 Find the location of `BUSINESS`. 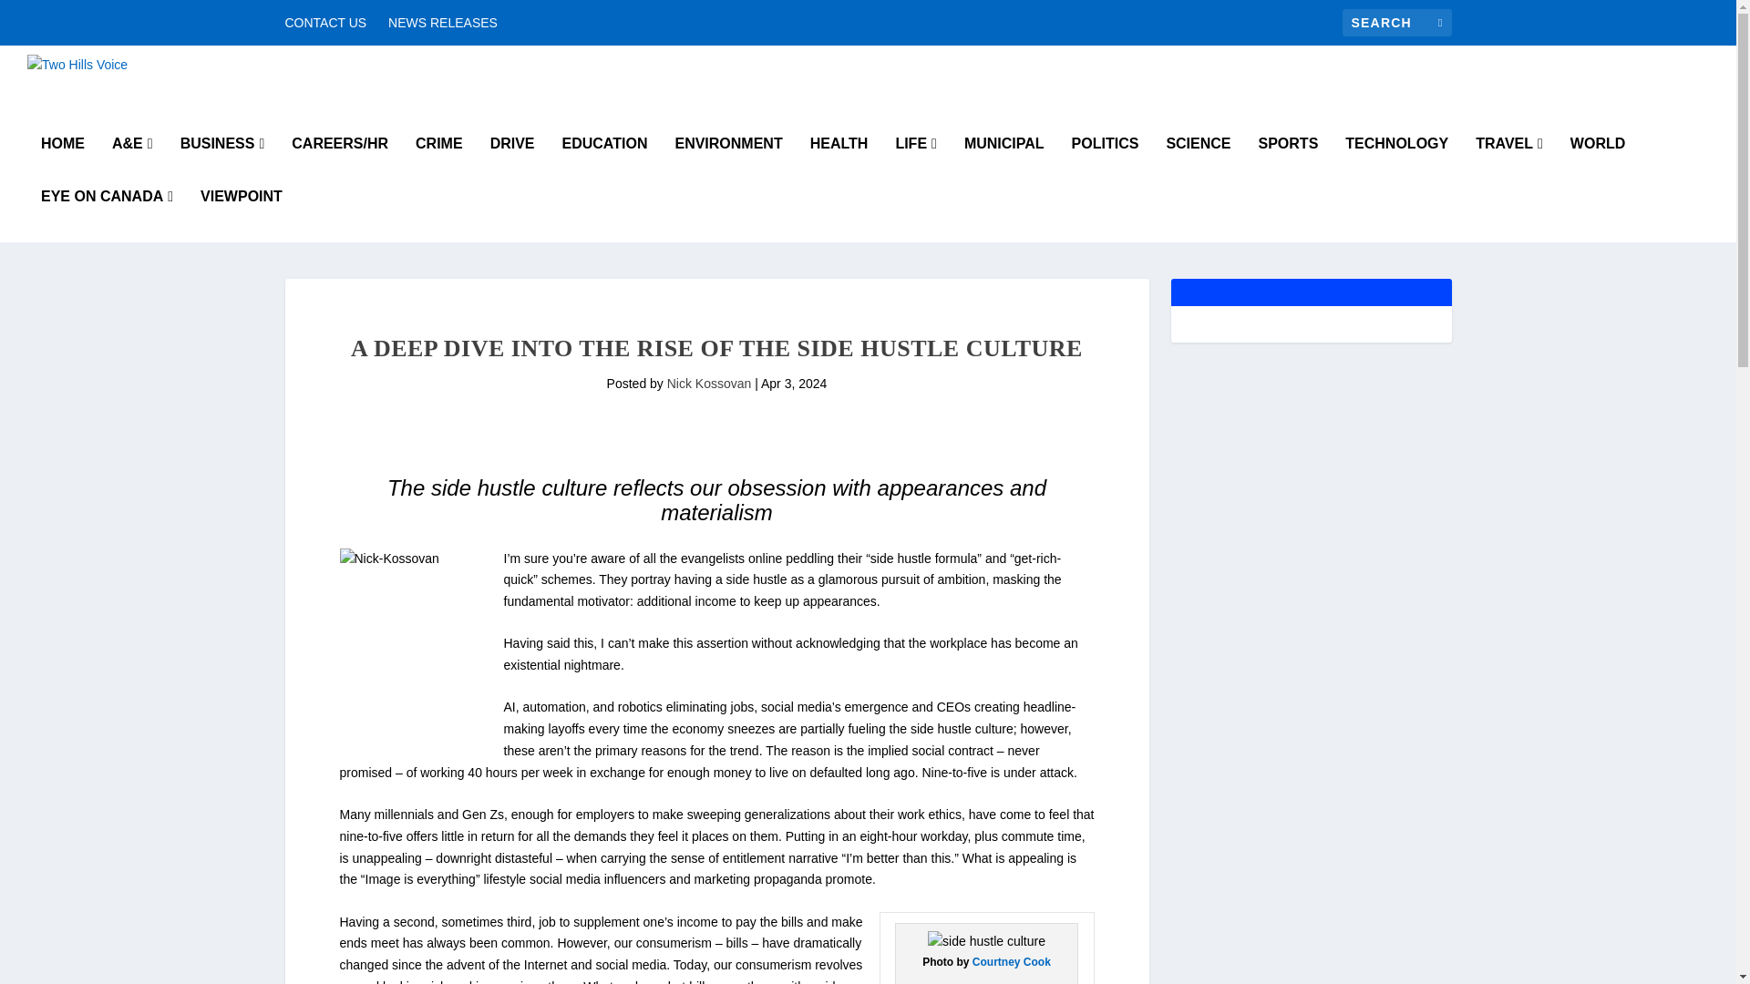

BUSINESS is located at coordinates (222, 163).